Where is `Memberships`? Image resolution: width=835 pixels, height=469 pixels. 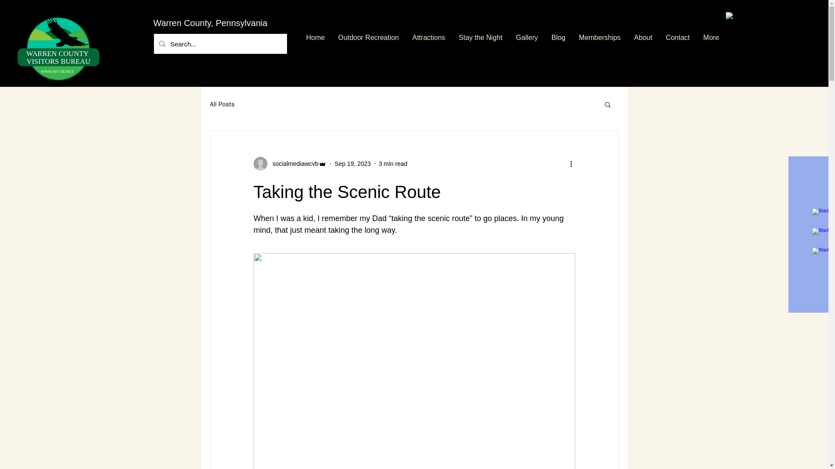 Memberships is located at coordinates (369, 43).